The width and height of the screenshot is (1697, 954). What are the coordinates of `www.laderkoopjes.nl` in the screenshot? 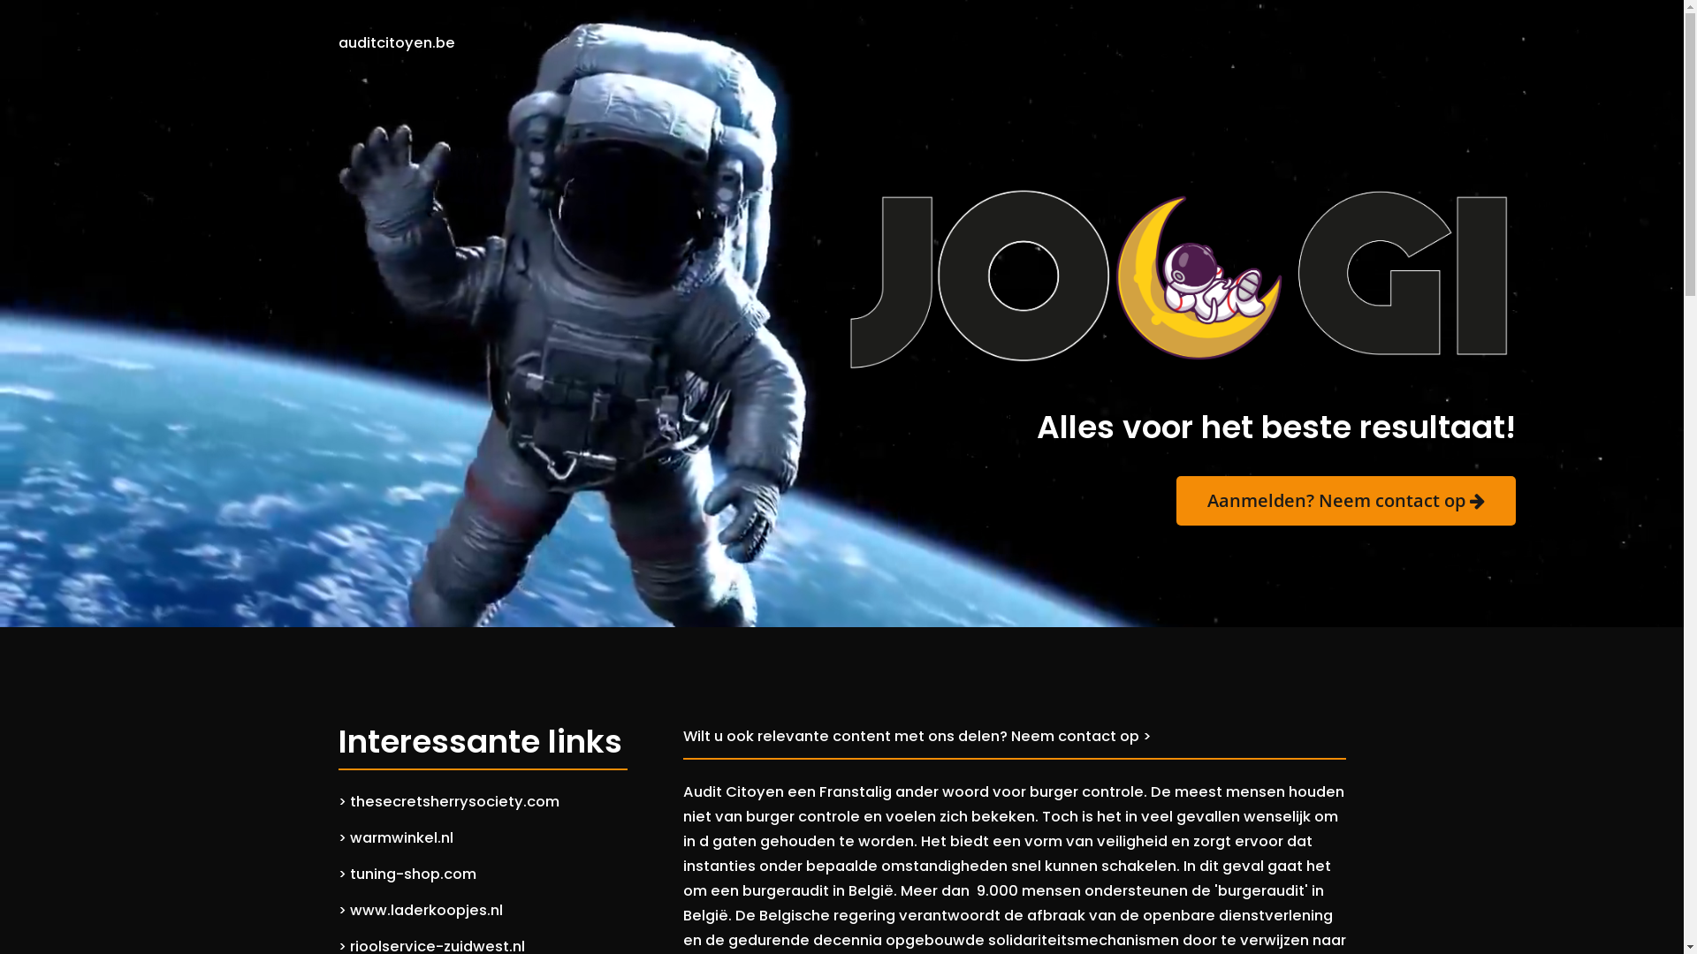 It's located at (426, 910).